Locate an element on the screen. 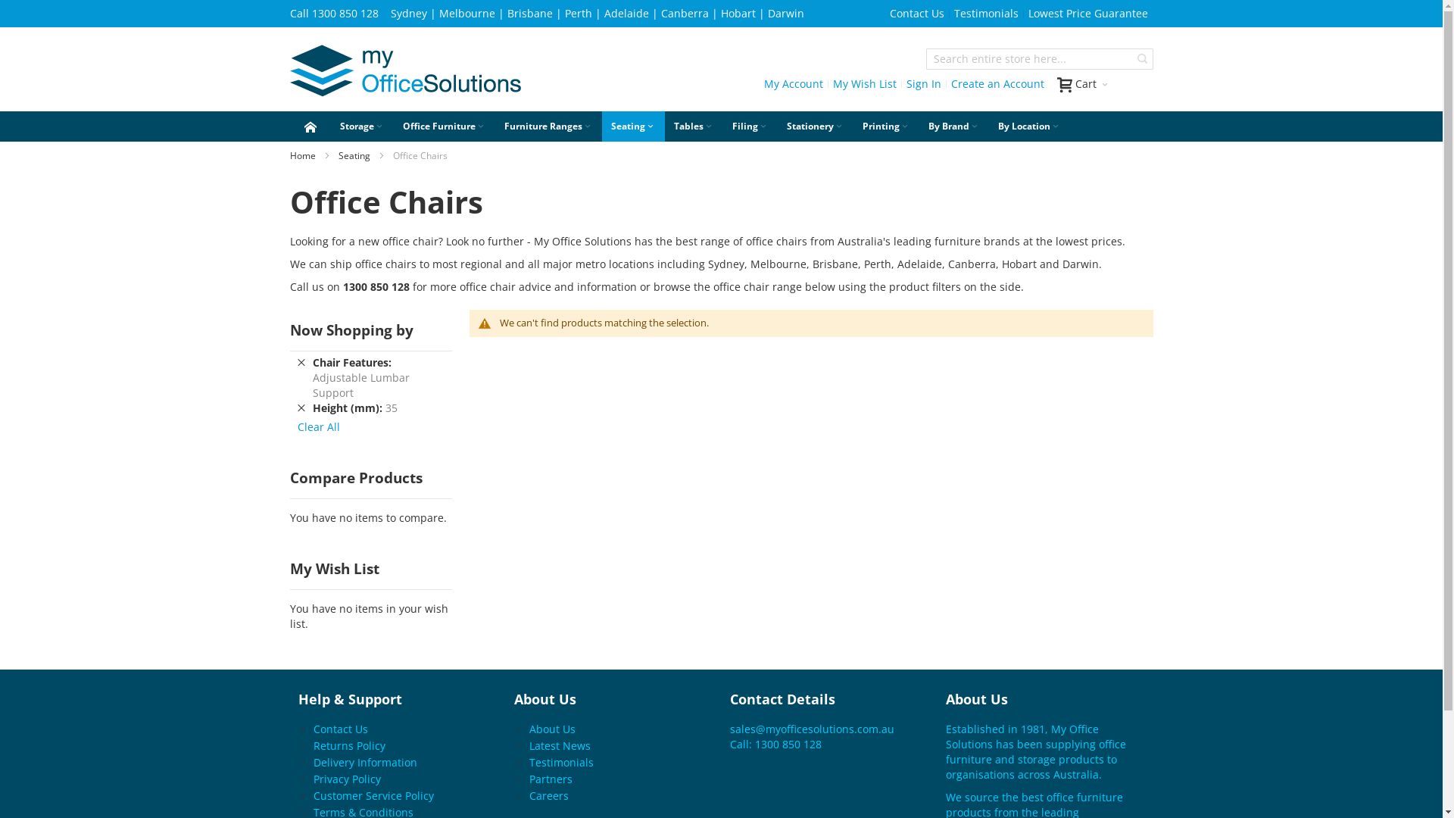 Image resolution: width=1454 pixels, height=818 pixels. Customer Service Policy is located at coordinates (374, 795).